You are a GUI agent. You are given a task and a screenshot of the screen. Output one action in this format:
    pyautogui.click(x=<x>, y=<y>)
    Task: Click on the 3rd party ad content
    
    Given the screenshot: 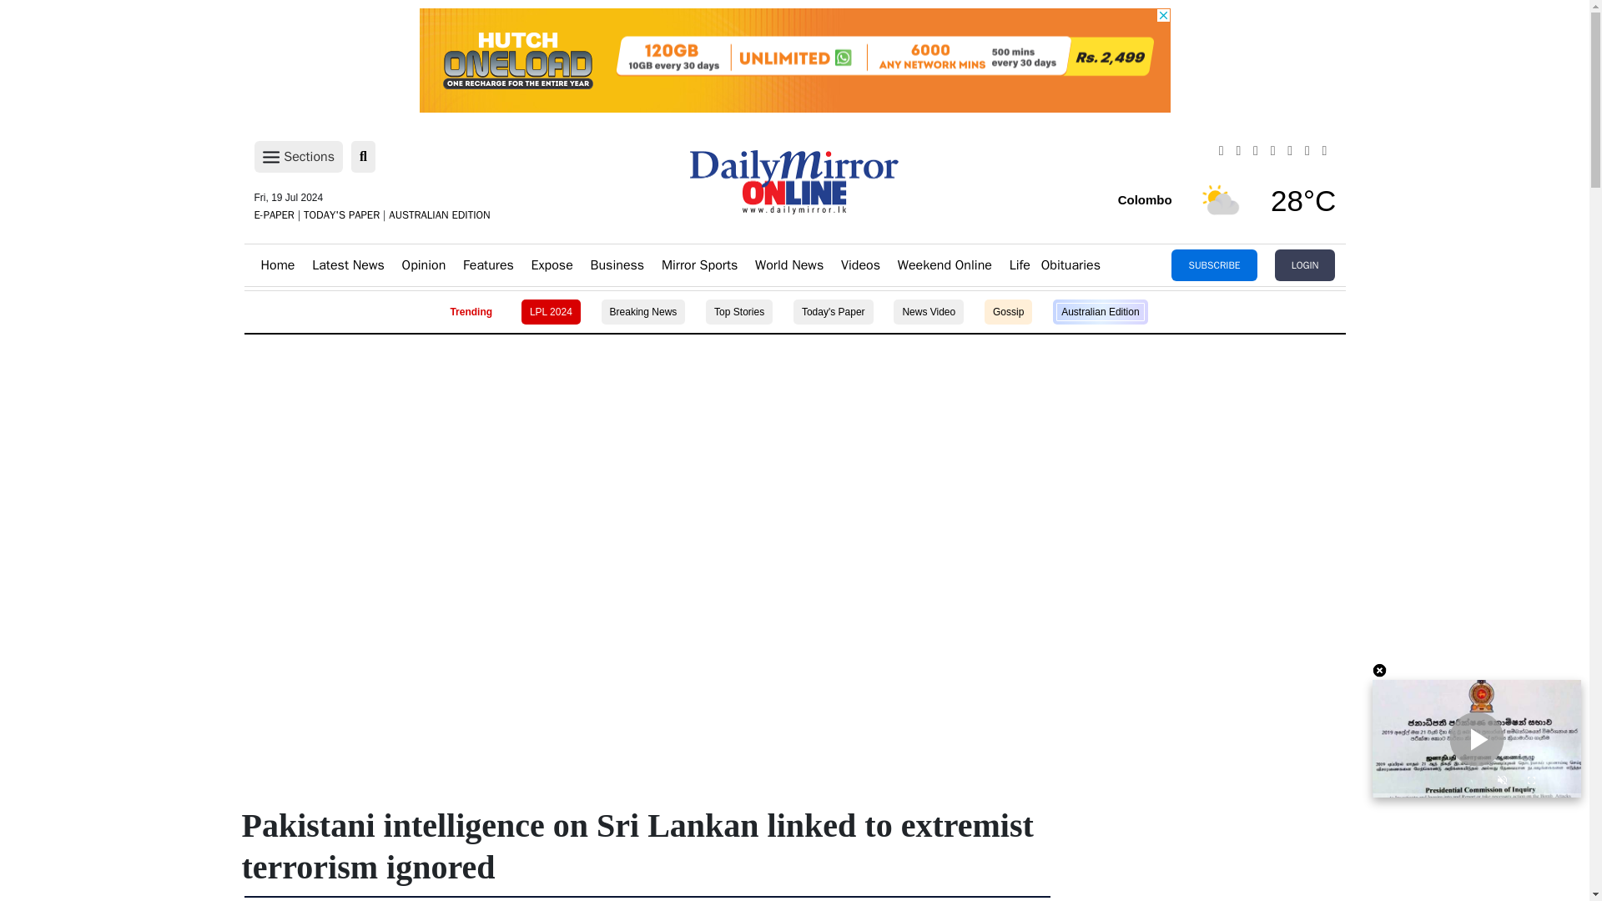 What is the action you would take?
    pyautogui.click(x=793, y=394)
    